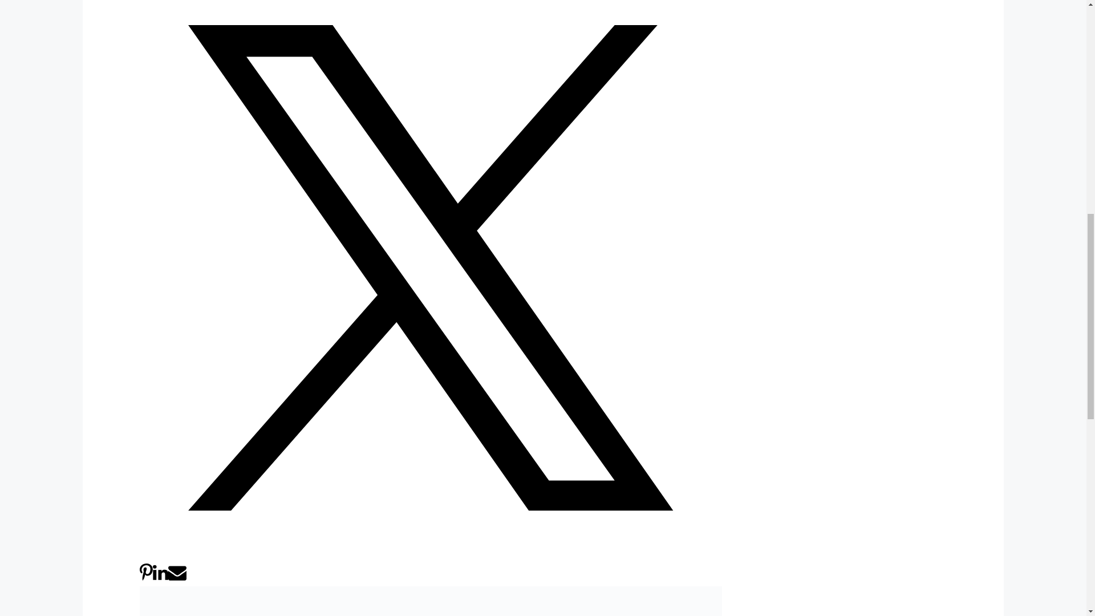 The image size is (1095, 616). I want to click on Share via Email, so click(177, 578).